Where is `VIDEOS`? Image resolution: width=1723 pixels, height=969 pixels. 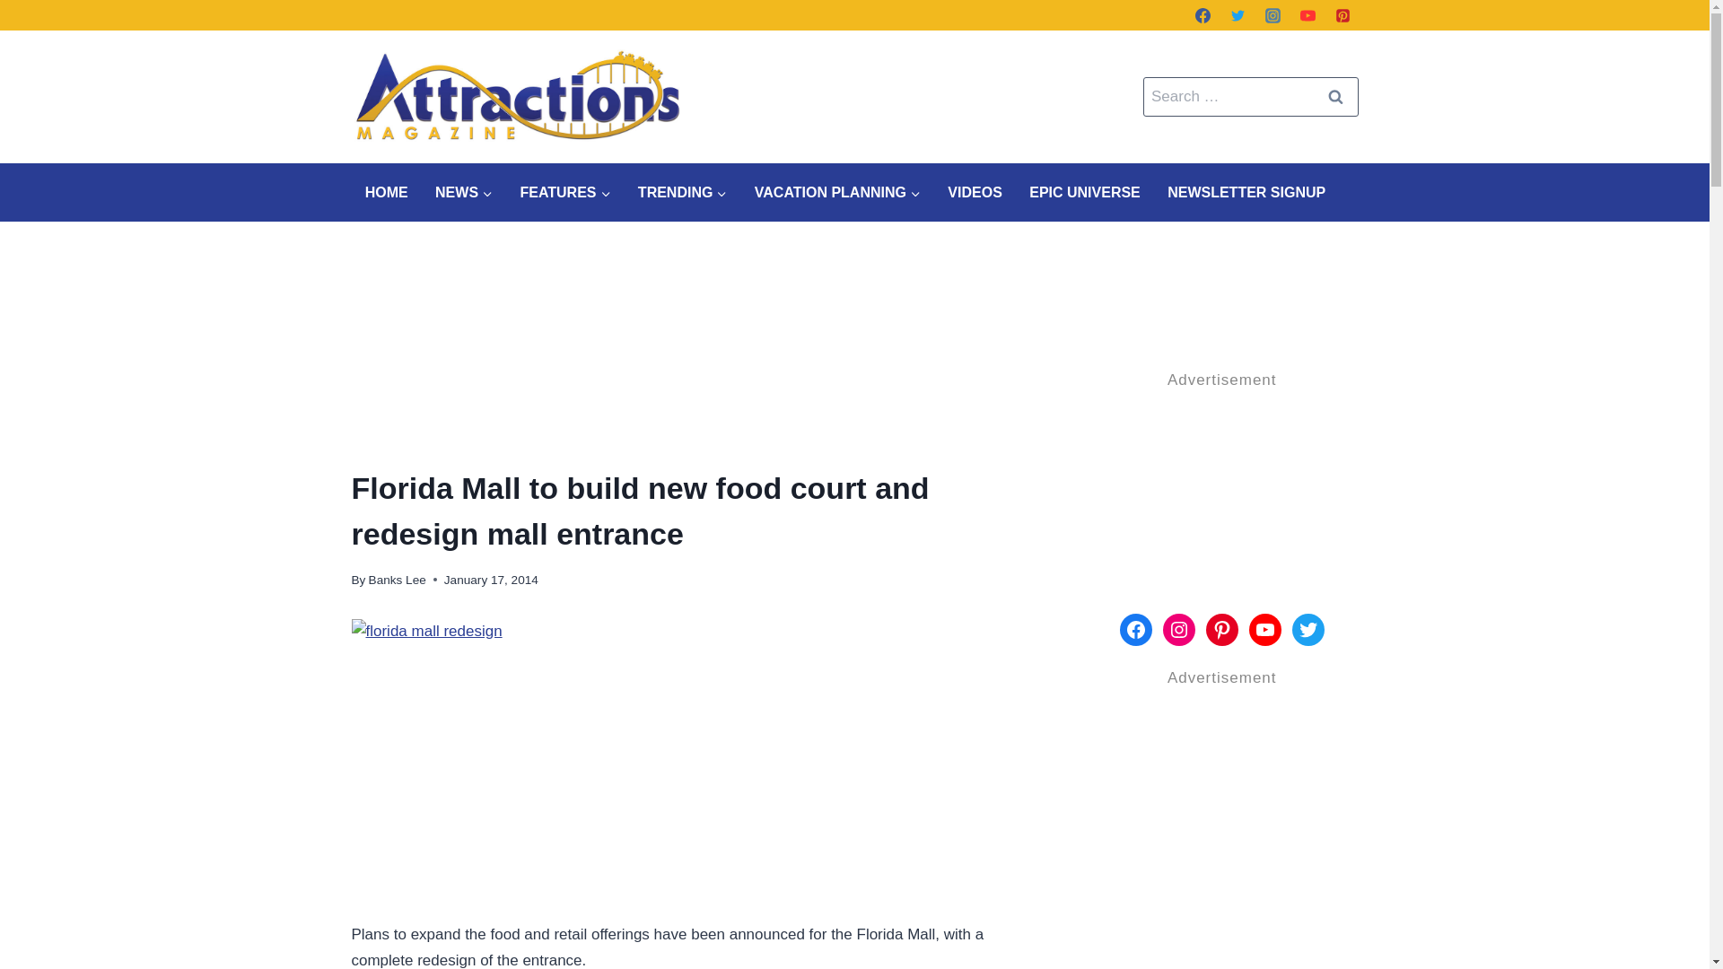 VIDEOS is located at coordinates (975, 192).